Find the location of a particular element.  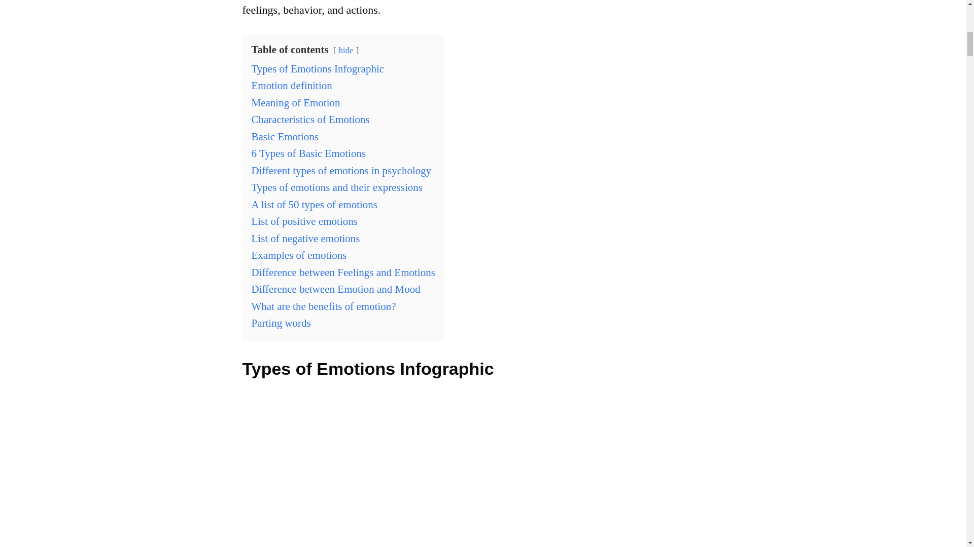

Types of emotions and their expressions is located at coordinates (337, 187).